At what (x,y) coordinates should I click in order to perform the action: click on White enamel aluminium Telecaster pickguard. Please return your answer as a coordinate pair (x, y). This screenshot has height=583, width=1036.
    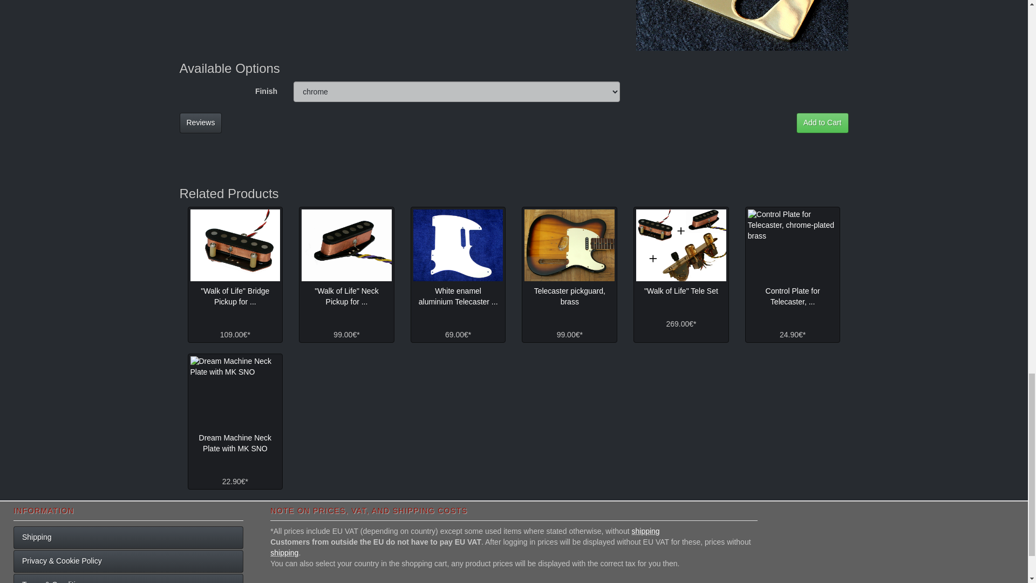
    Looking at the image, I should click on (459, 245).